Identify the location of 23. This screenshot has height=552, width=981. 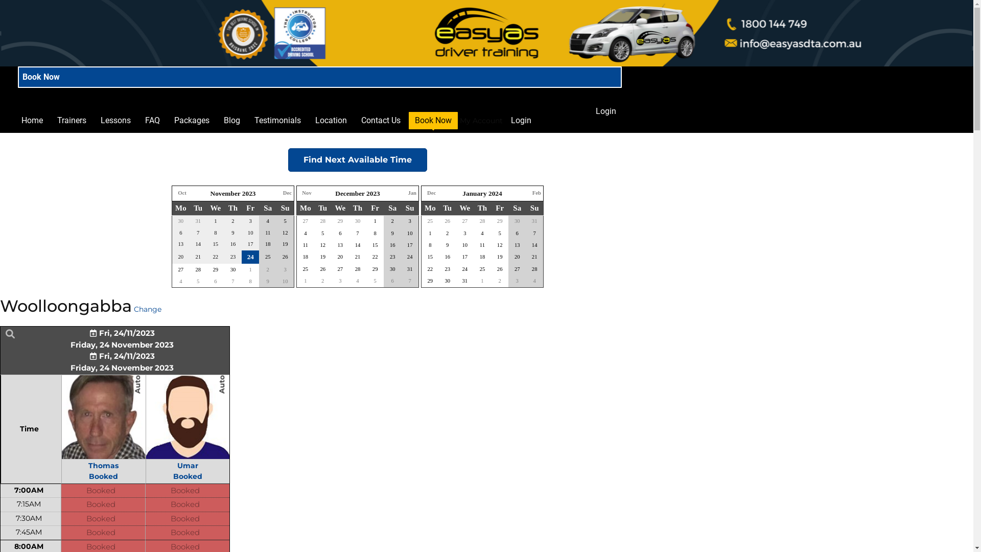
(392, 257).